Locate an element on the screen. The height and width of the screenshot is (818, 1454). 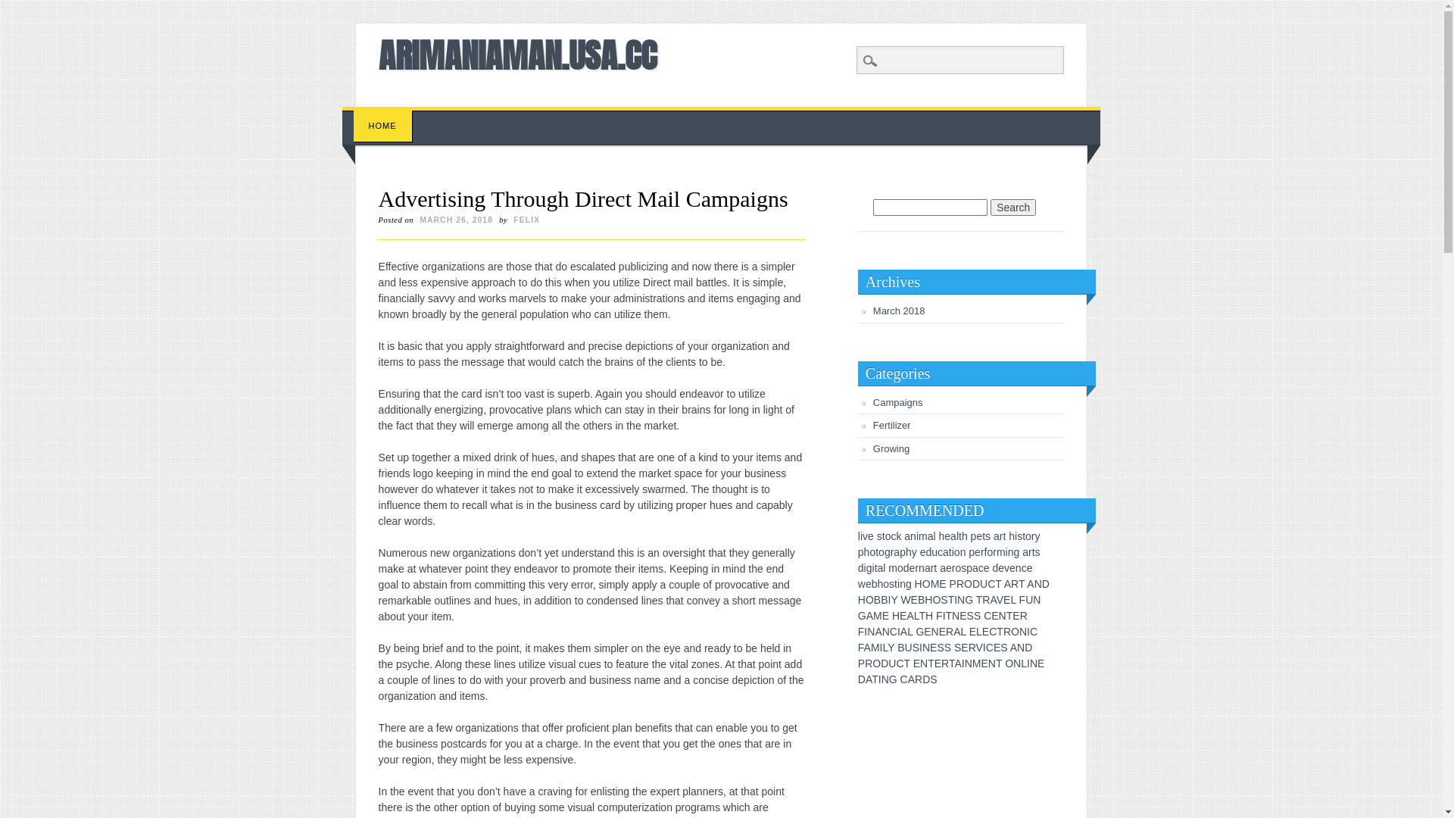
r is located at coordinates (892, 552).